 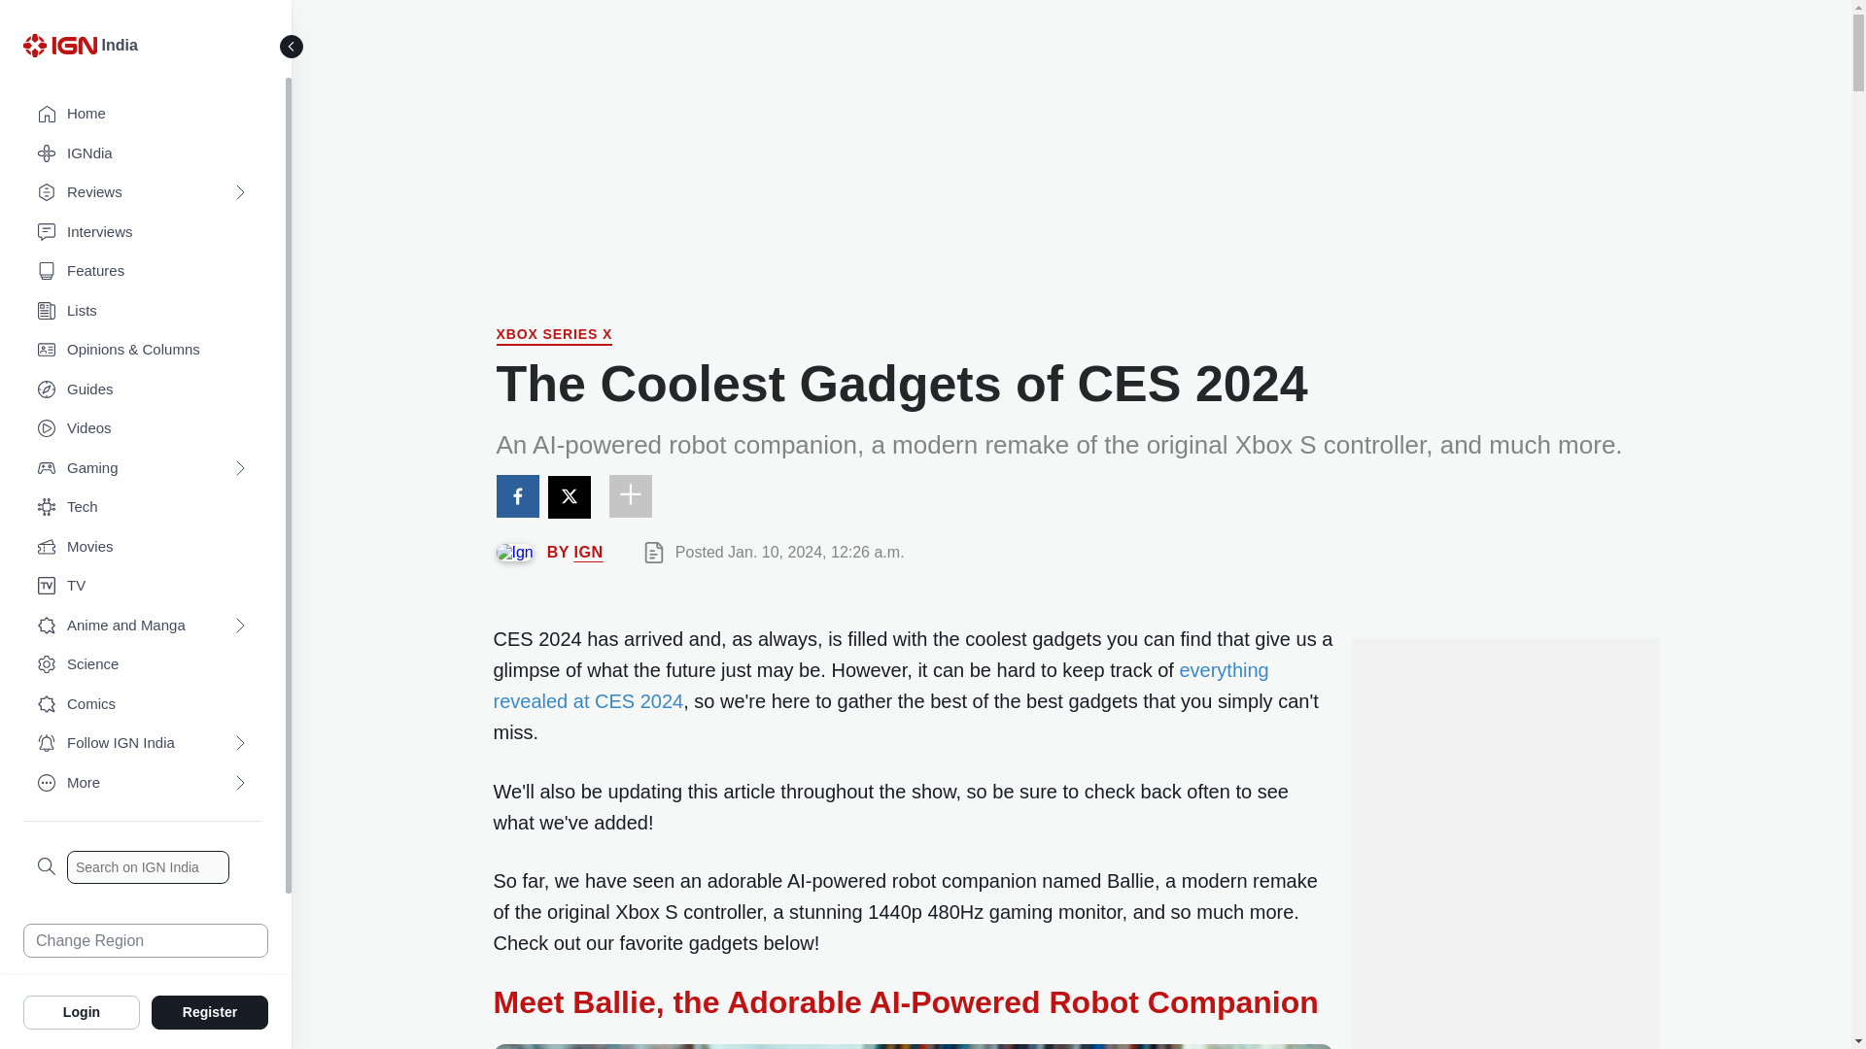 I want to click on TV, so click(x=142, y=587).